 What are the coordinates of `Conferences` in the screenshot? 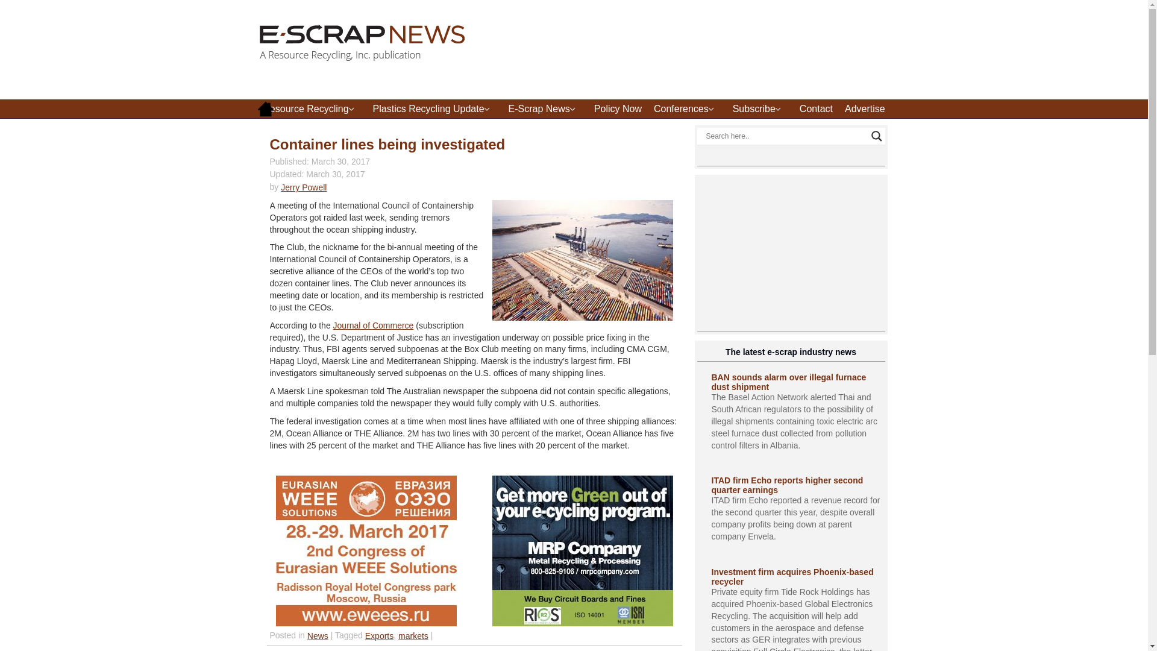 It's located at (687, 108).